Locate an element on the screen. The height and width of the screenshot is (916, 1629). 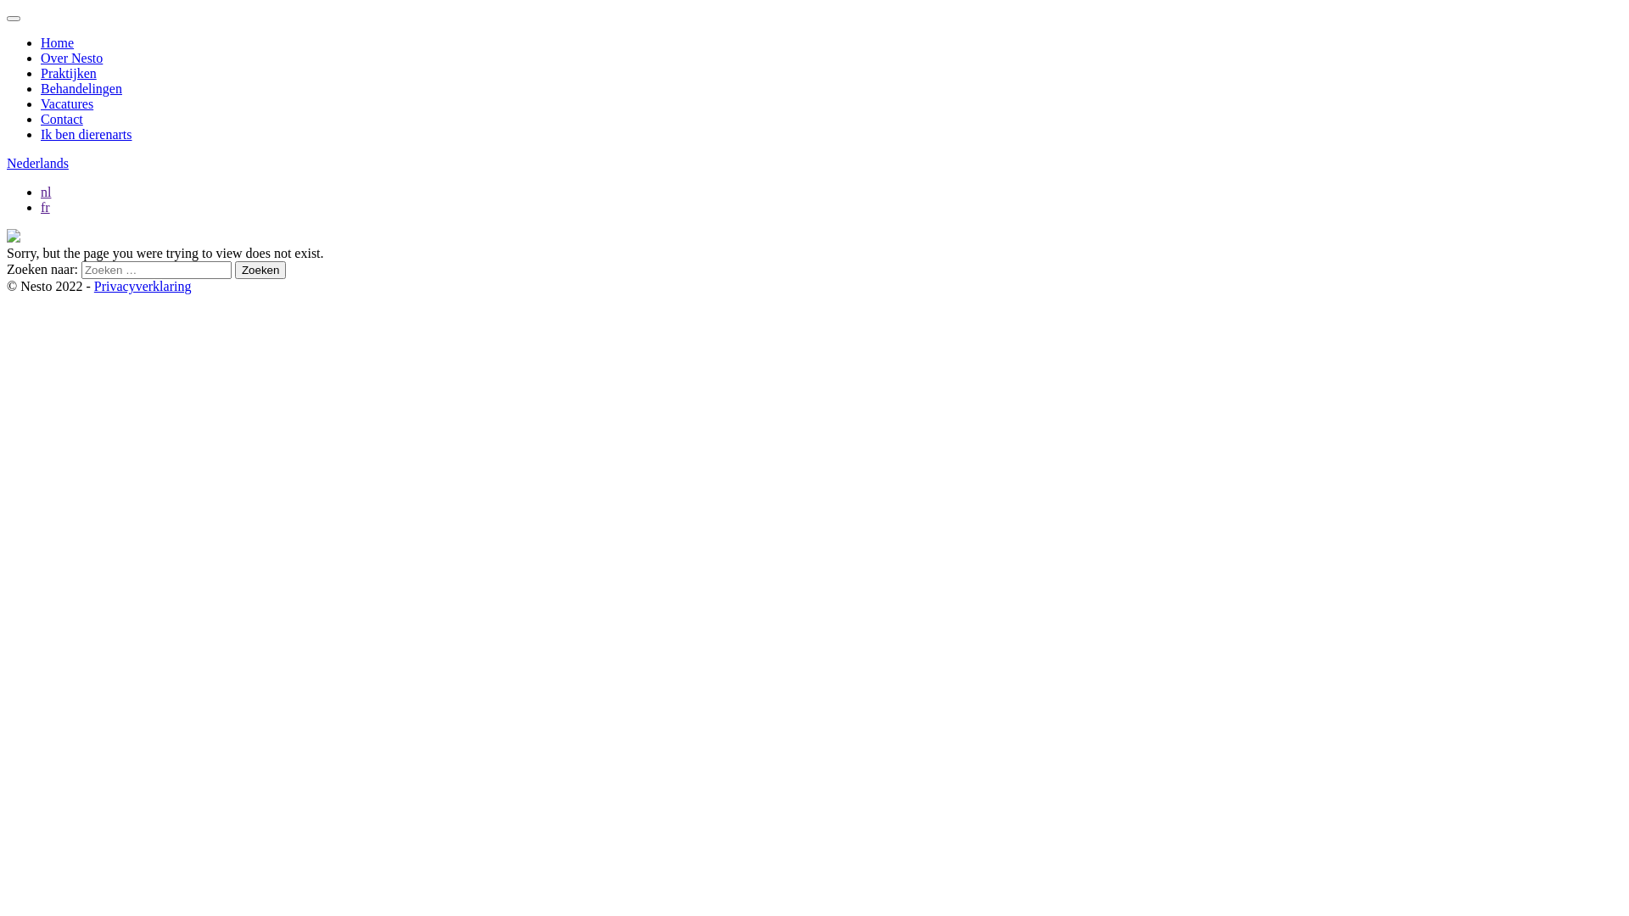
Privacyverklaring is located at coordinates (143, 287).